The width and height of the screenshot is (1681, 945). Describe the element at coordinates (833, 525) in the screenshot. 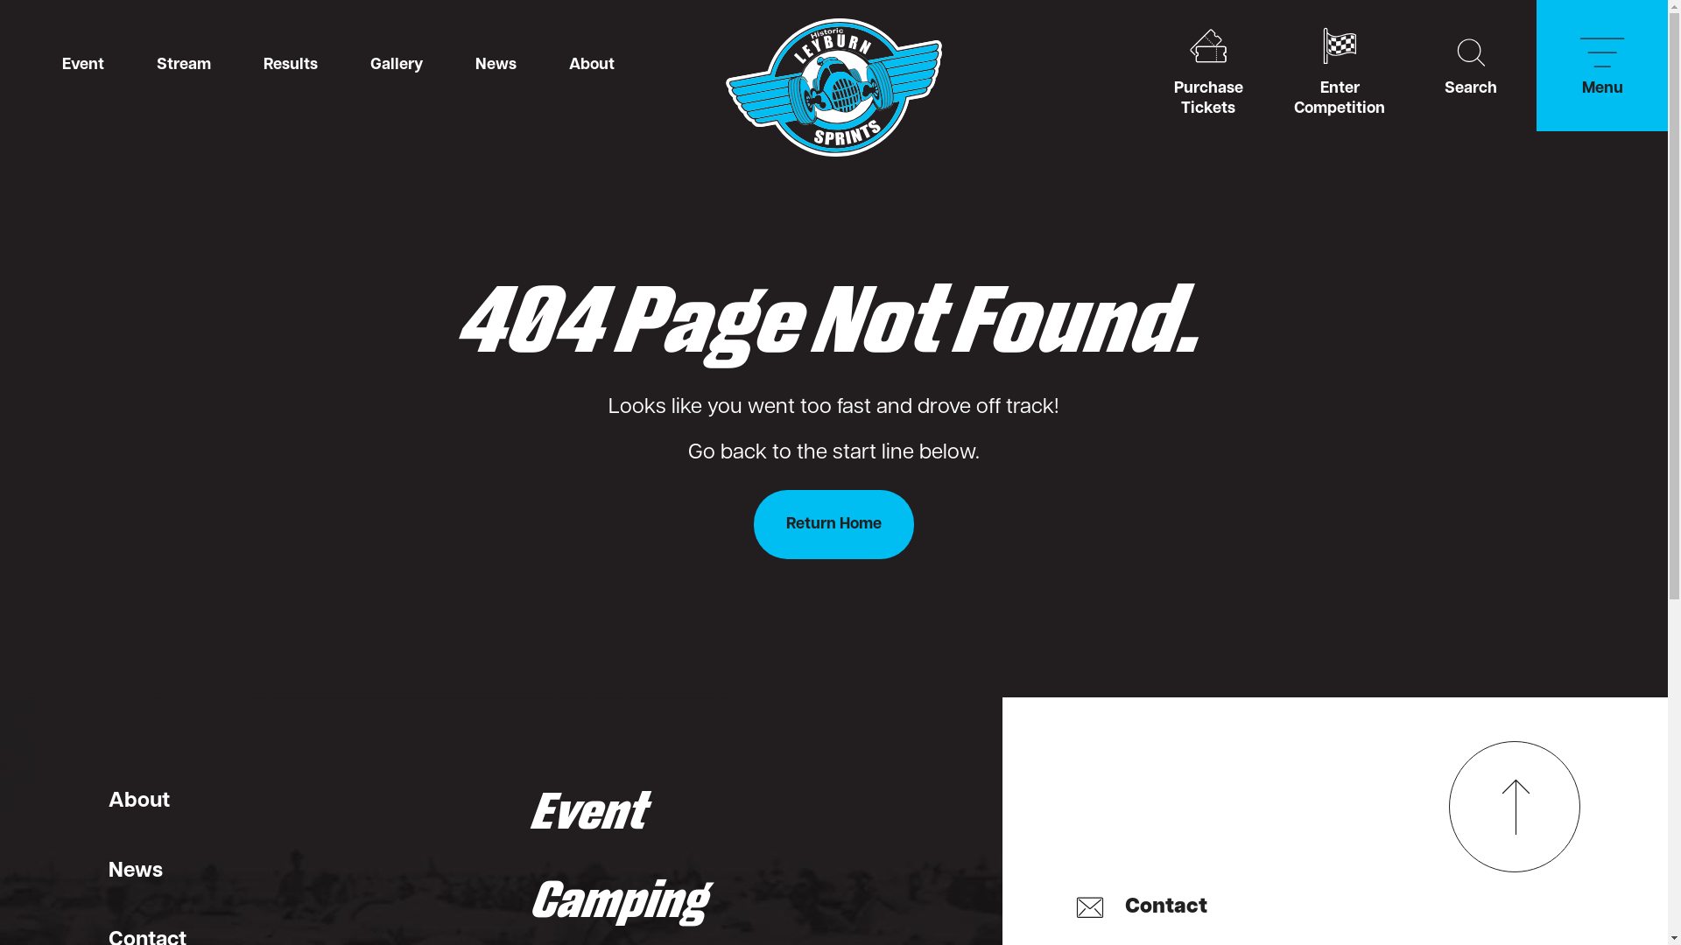

I see `Return Home` at that location.